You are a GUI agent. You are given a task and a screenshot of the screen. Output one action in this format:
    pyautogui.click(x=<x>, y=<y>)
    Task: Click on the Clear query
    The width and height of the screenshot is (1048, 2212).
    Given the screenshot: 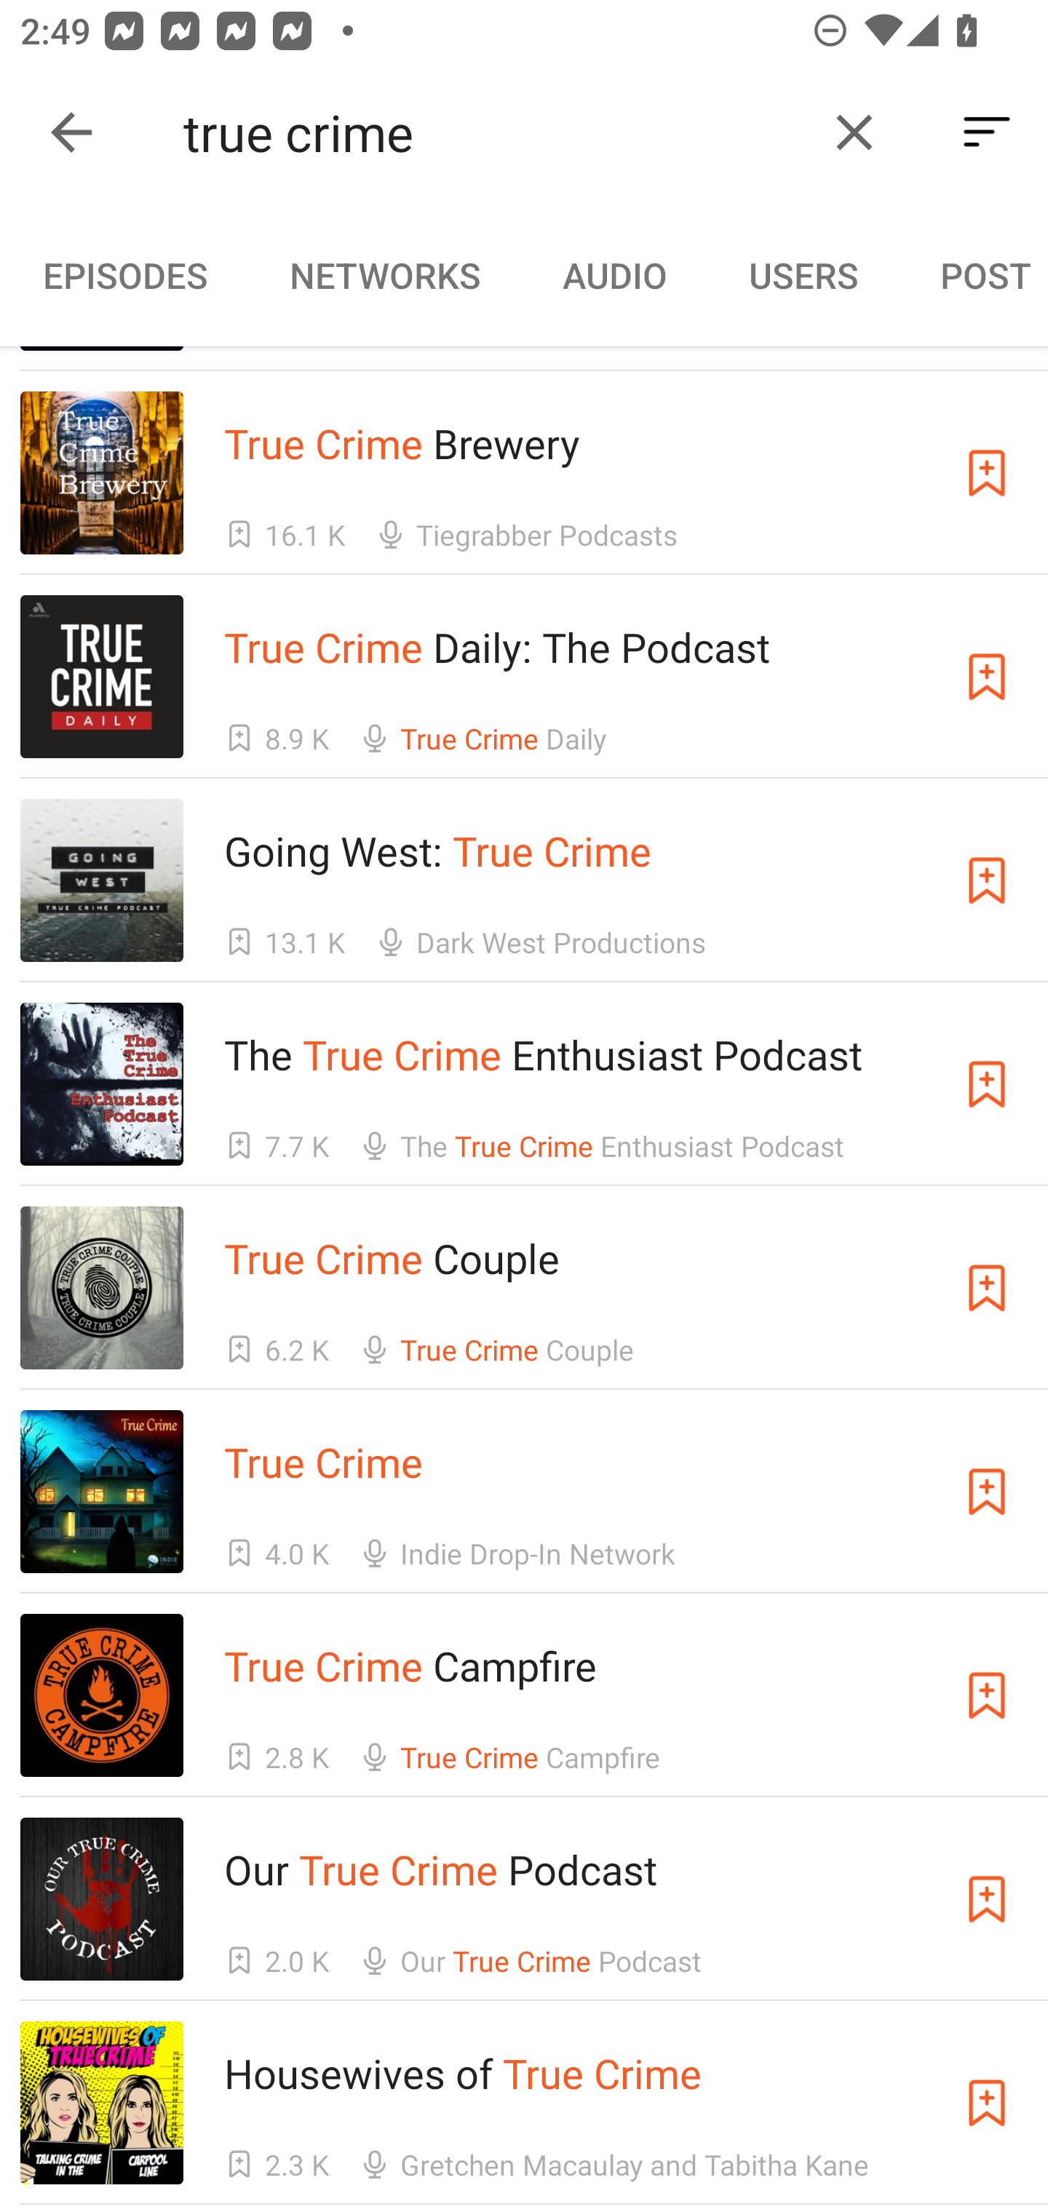 What is the action you would take?
    pyautogui.click(x=854, y=132)
    